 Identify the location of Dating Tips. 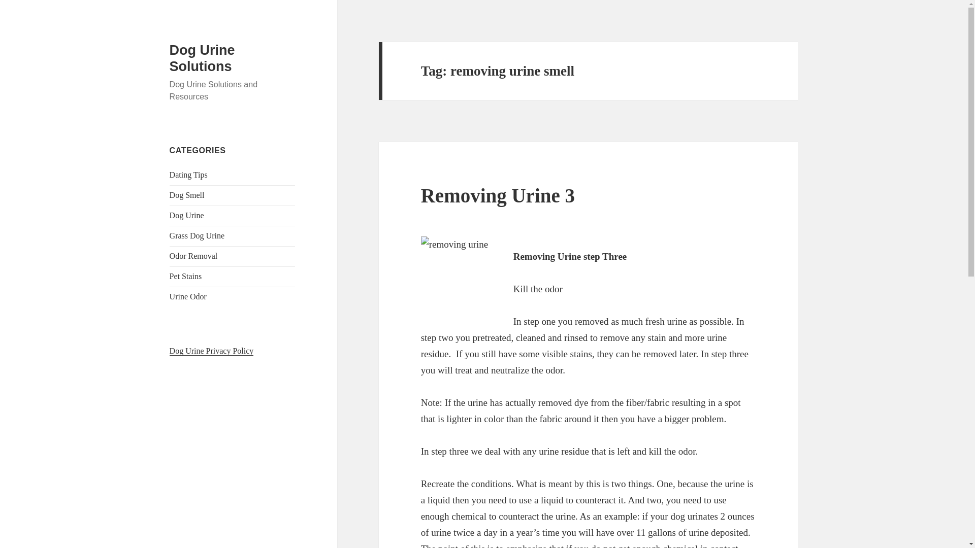
(188, 175).